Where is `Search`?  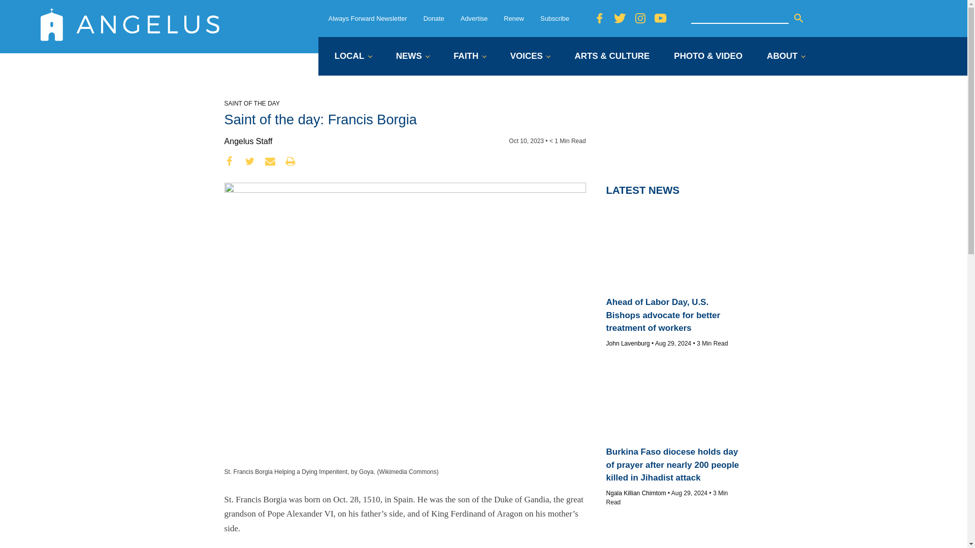
Search is located at coordinates (798, 18).